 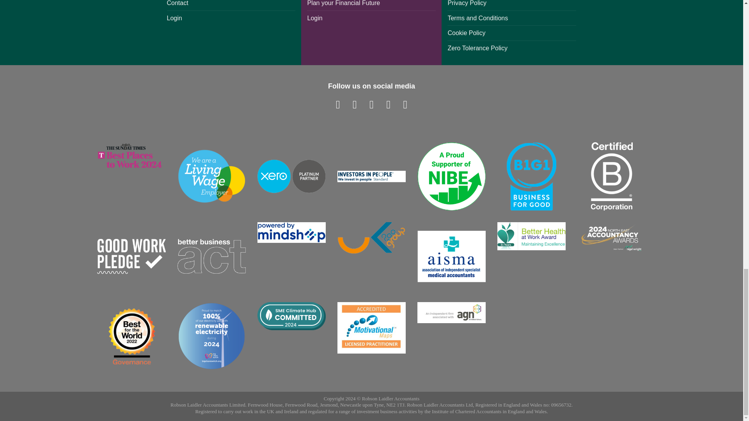 I want to click on Follow on Twitter, so click(x=371, y=104).